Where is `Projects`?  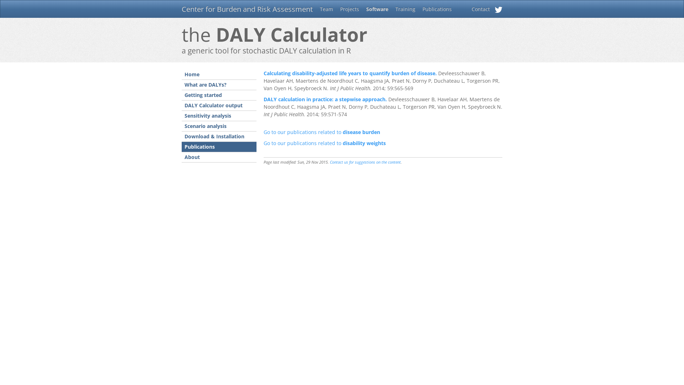
Projects is located at coordinates (350, 9).